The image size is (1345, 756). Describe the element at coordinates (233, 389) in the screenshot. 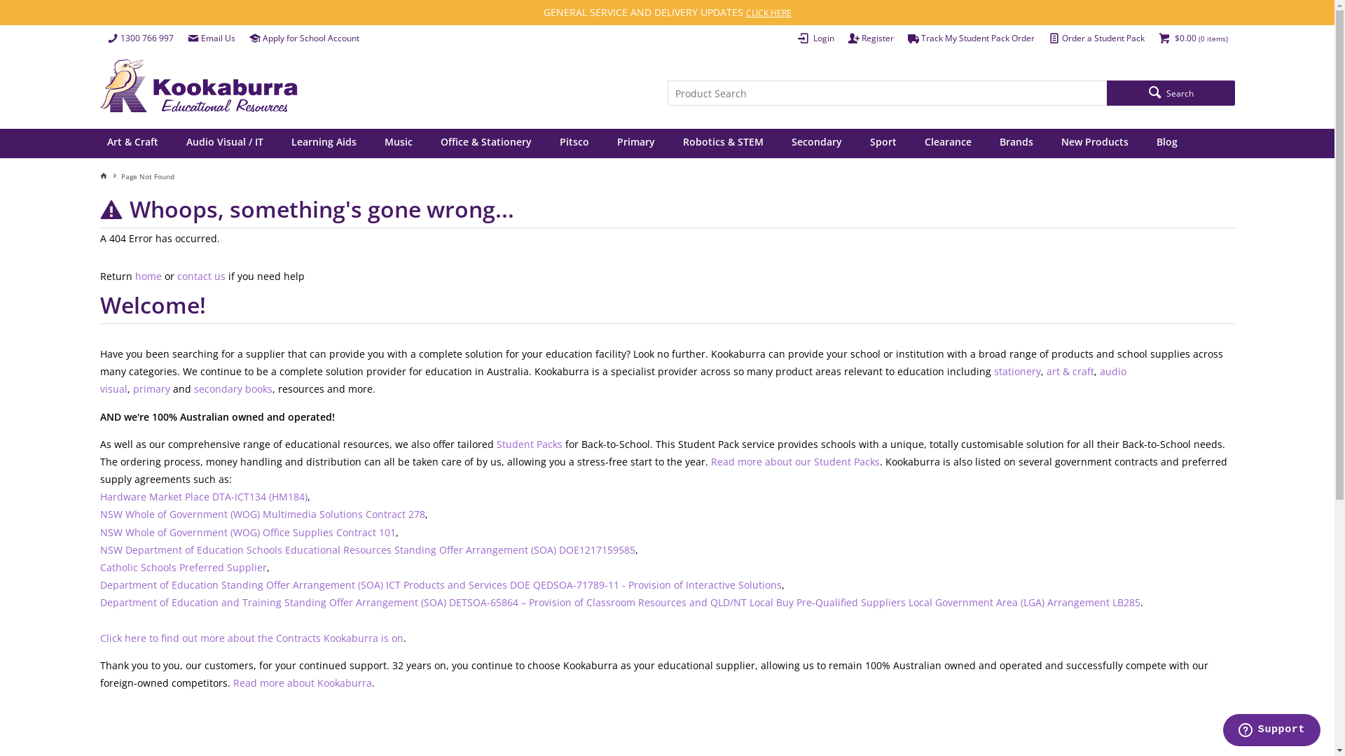

I see `secondary books` at that location.